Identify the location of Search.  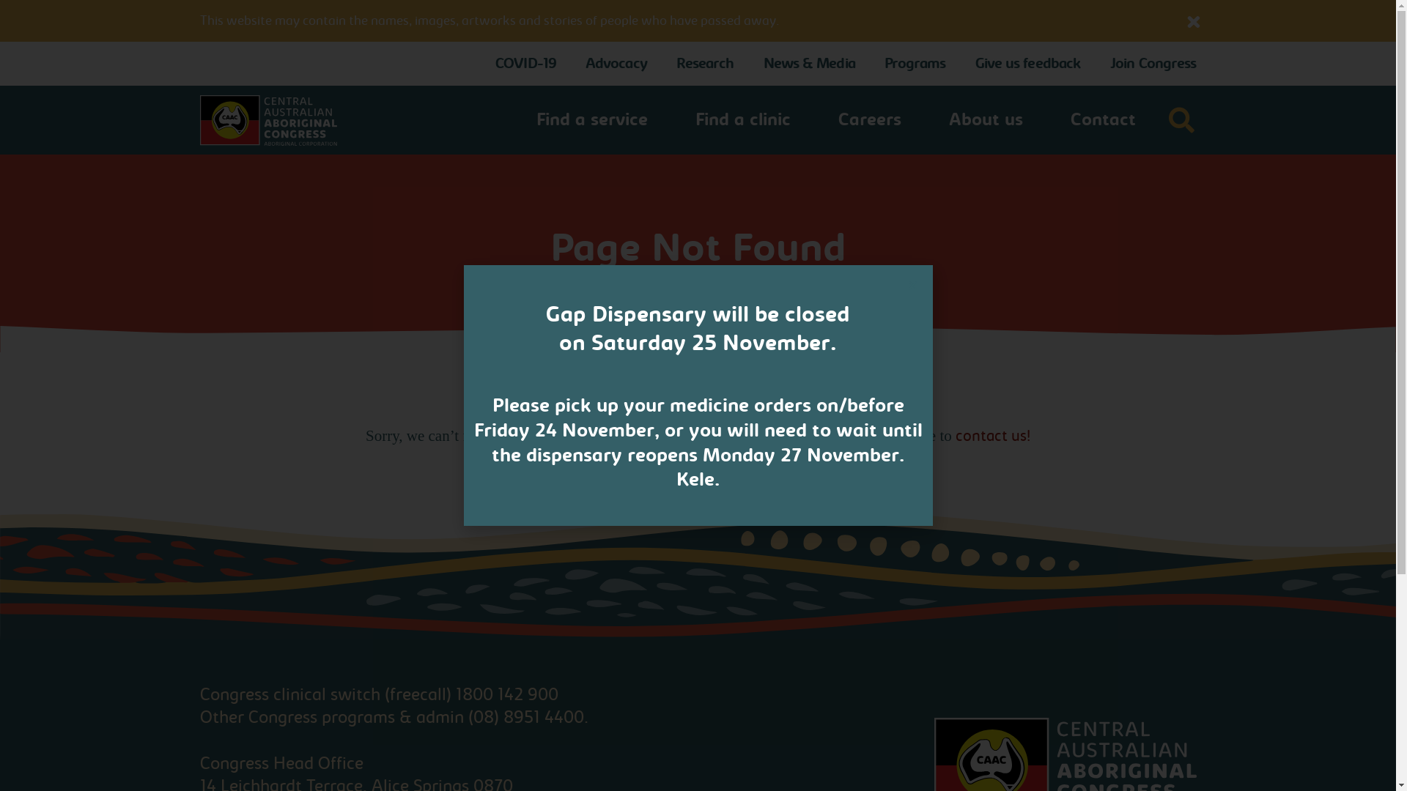
(737, 415).